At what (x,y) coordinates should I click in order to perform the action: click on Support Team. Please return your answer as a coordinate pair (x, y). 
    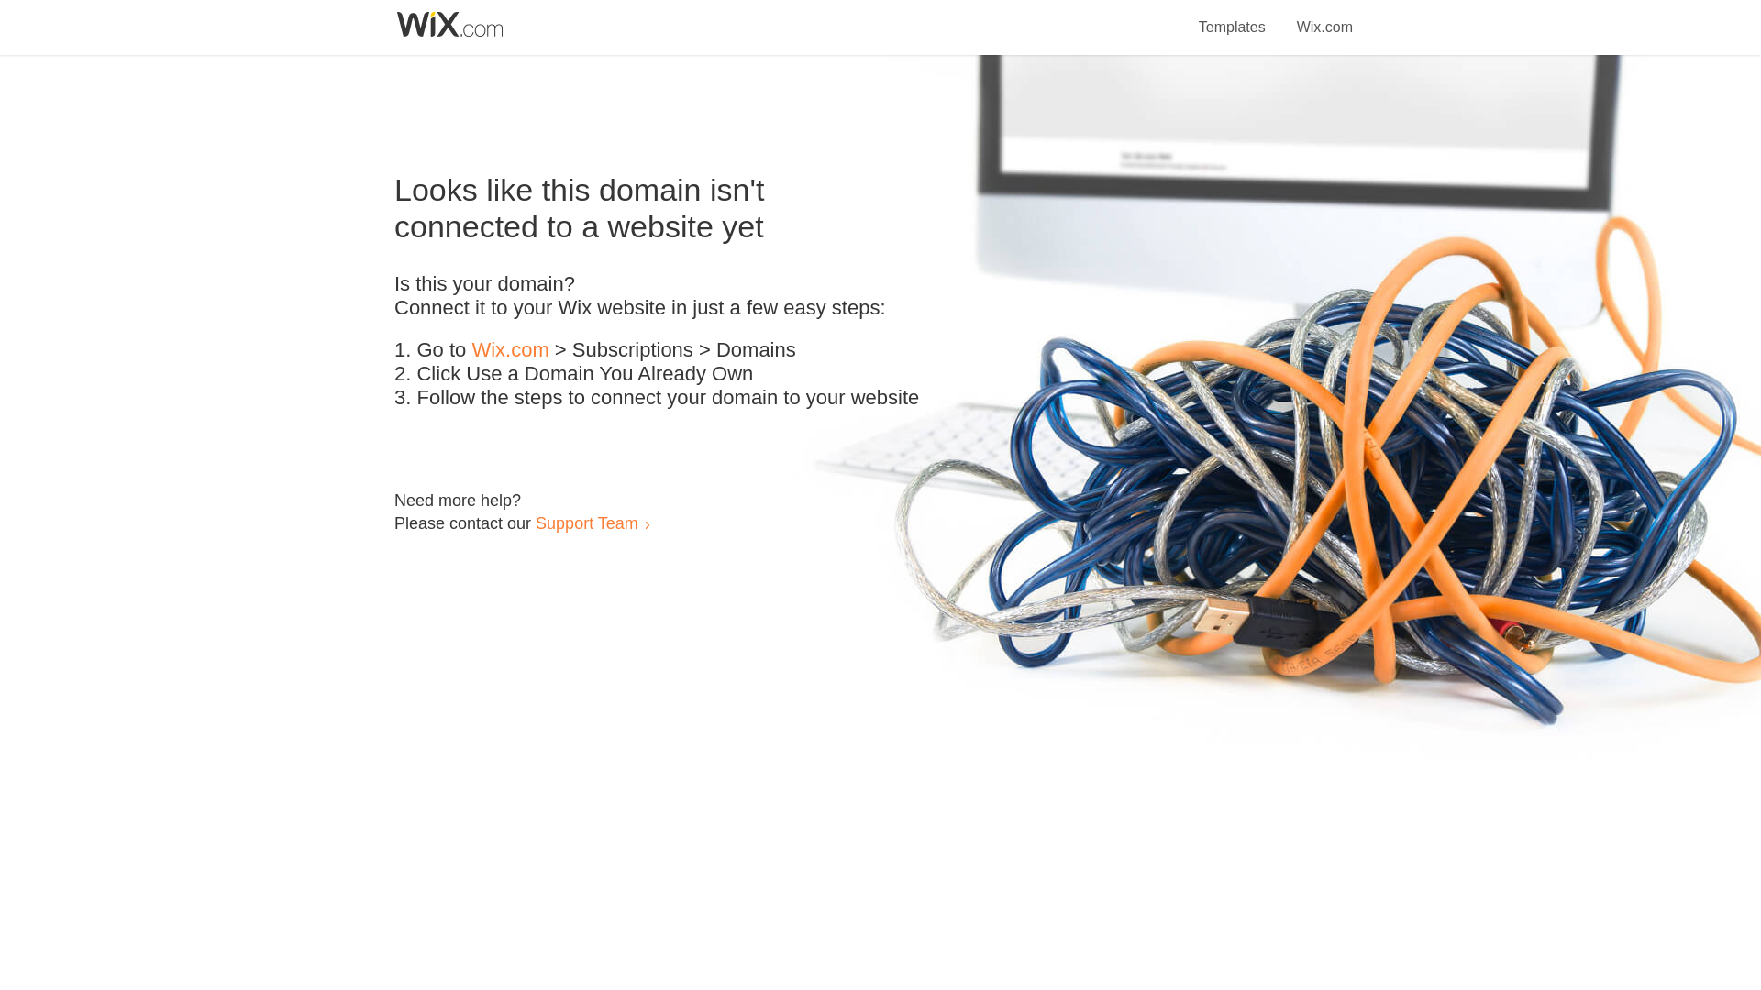
    Looking at the image, I should click on (586, 522).